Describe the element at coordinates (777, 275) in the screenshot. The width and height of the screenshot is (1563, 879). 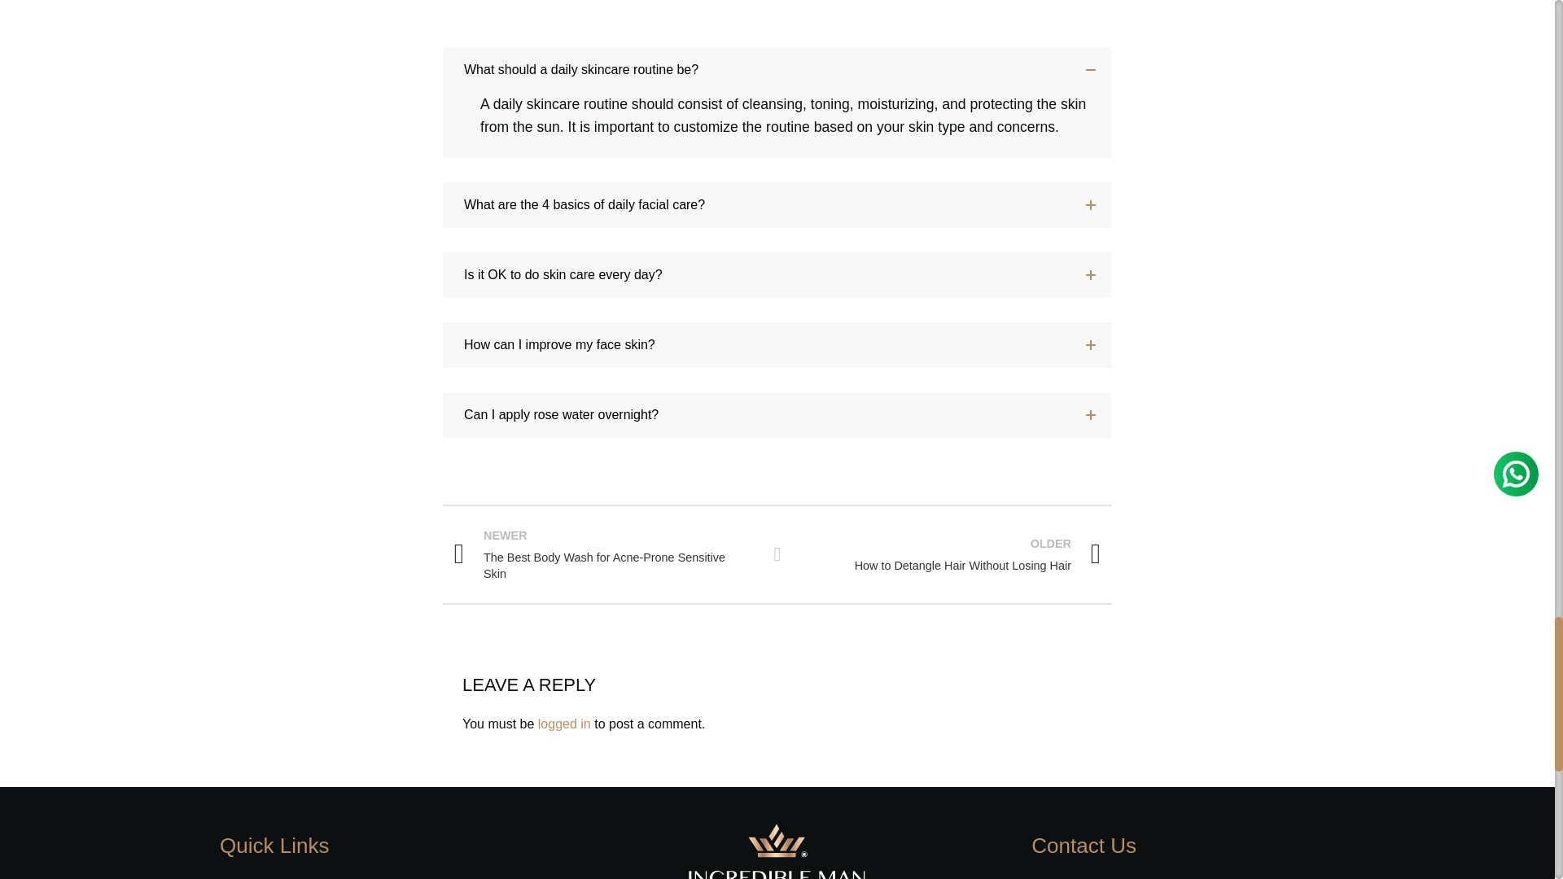
I see `Is it OK to do skin care every day?` at that location.